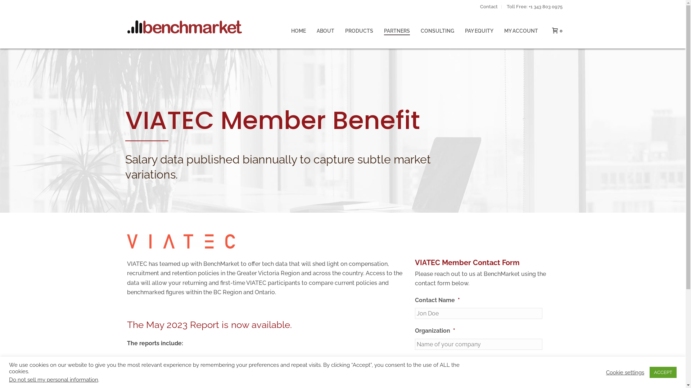 The height and width of the screenshot is (388, 691). I want to click on Where salaries make sense!, so click(184, 26).